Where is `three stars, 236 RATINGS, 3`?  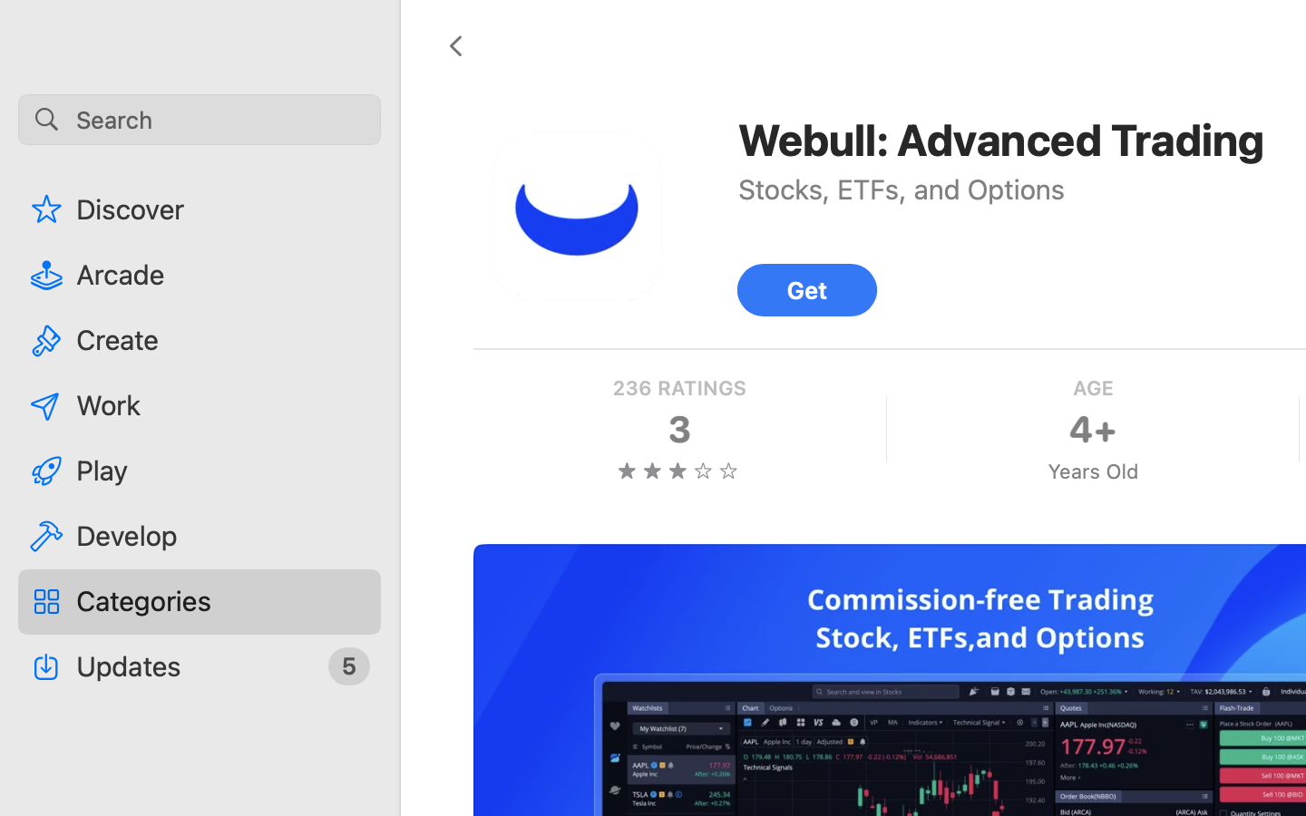
three stars, 236 RATINGS, 3 is located at coordinates (679, 430).